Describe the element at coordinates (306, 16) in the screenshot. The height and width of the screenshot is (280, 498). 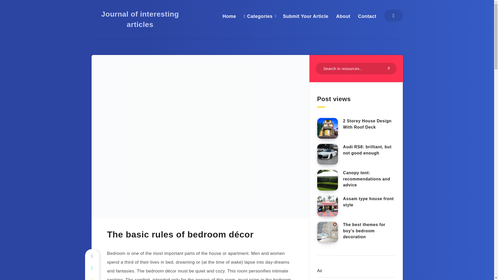
I see `Submit Your Article` at that location.